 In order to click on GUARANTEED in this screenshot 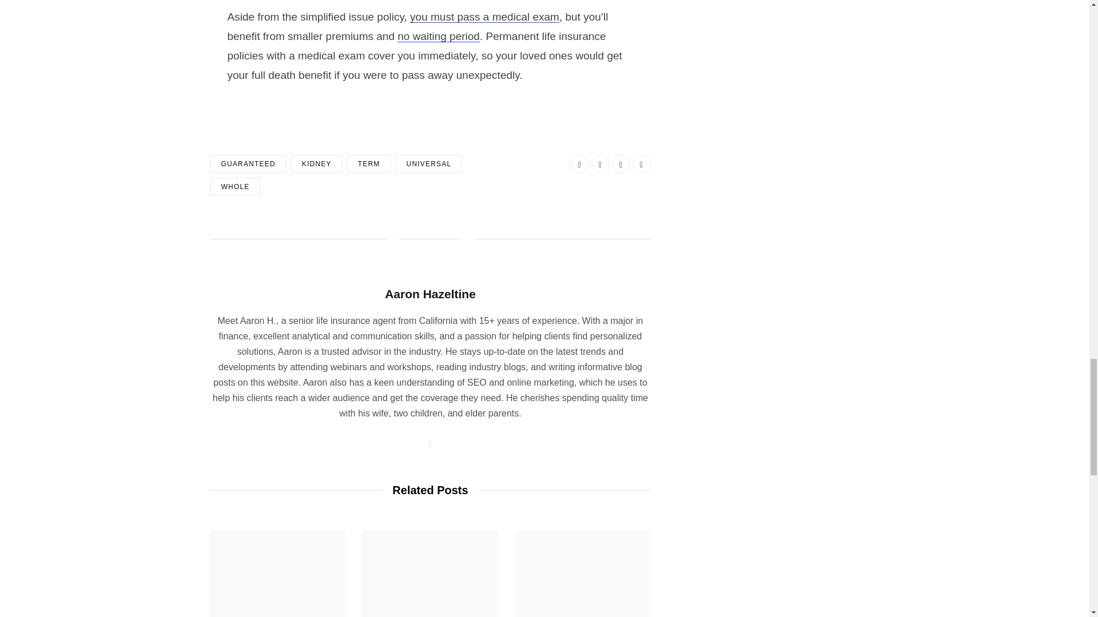, I will do `click(248, 164)`.